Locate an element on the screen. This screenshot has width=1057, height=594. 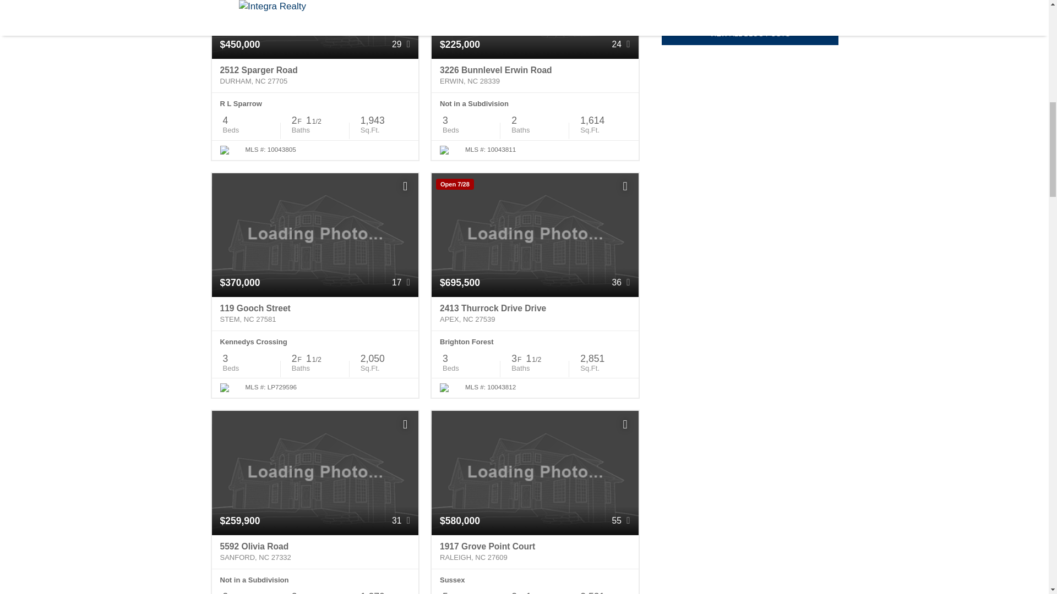
3226 Bunnlevel Erwin Road Erwin,  NC 28339 is located at coordinates (535, 75).